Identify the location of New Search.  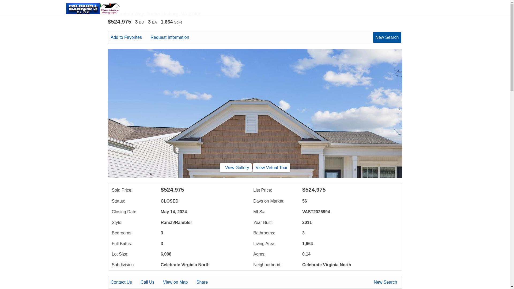
(386, 282).